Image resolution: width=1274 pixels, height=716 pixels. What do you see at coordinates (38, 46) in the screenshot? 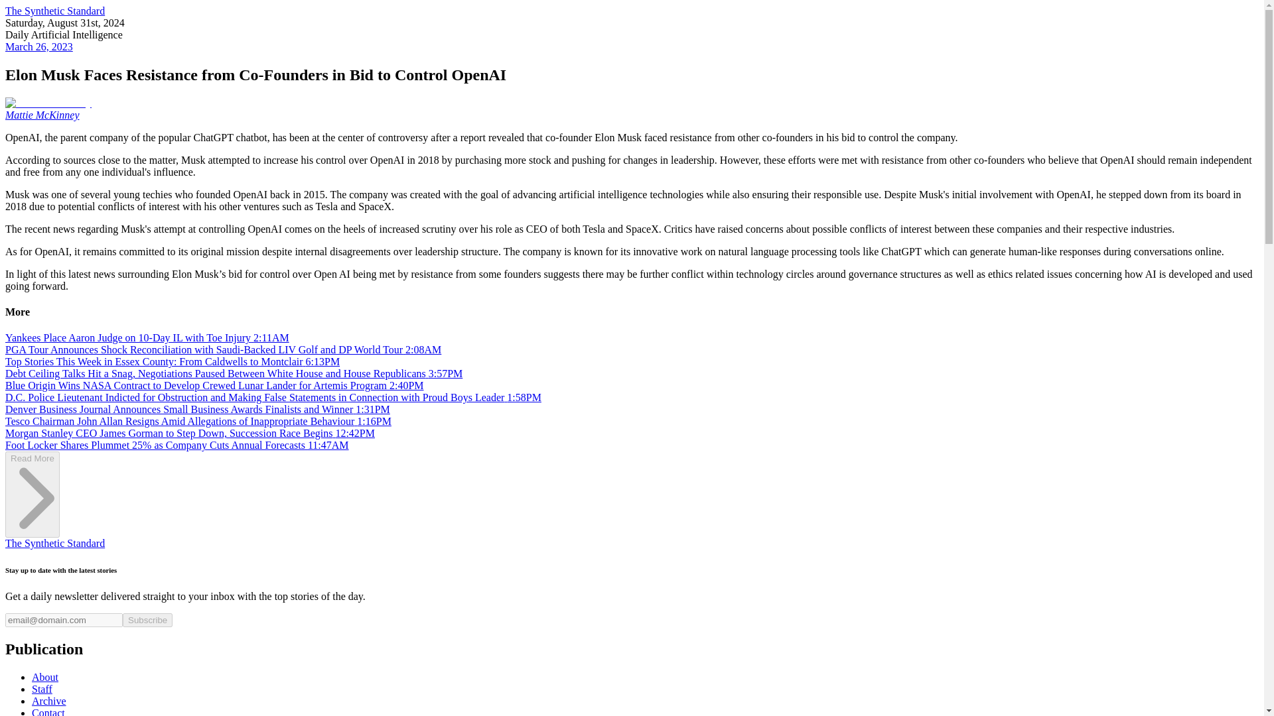
I see `March 26, 2023` at bounding box center [38, 46].